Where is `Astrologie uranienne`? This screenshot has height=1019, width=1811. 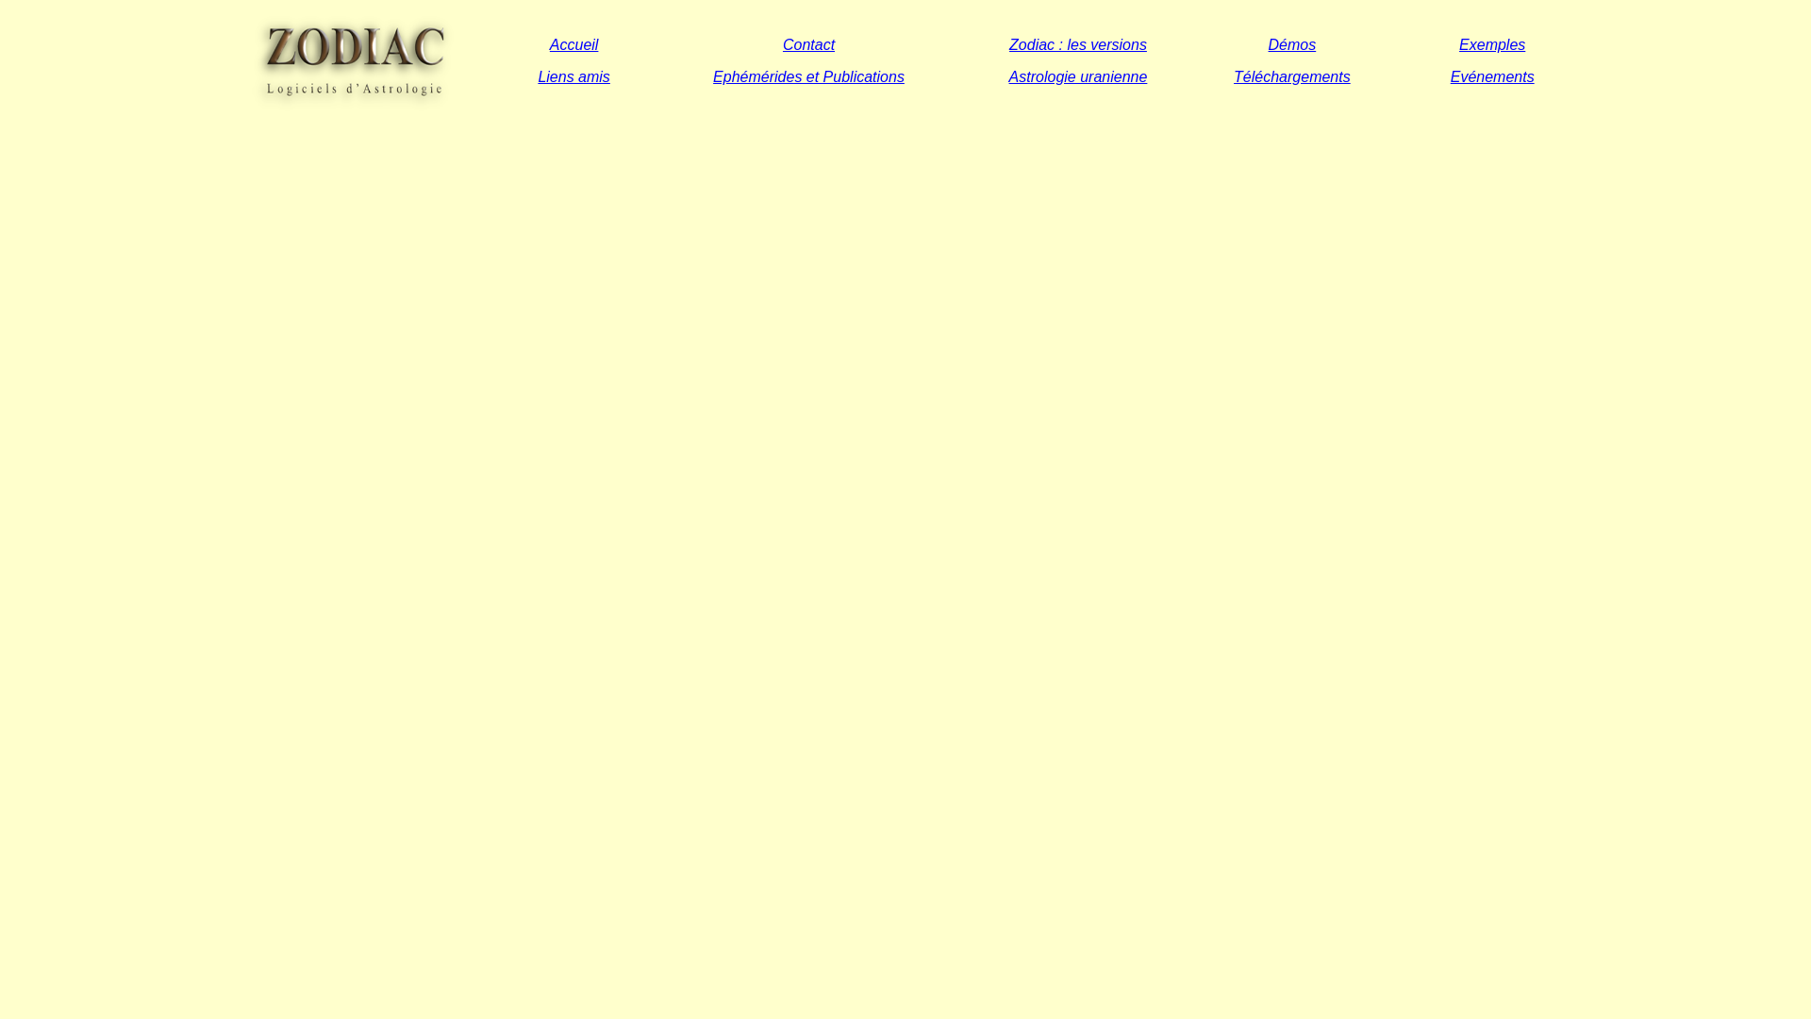 Astrologie uranienne is located at coordinates (1079, 75).